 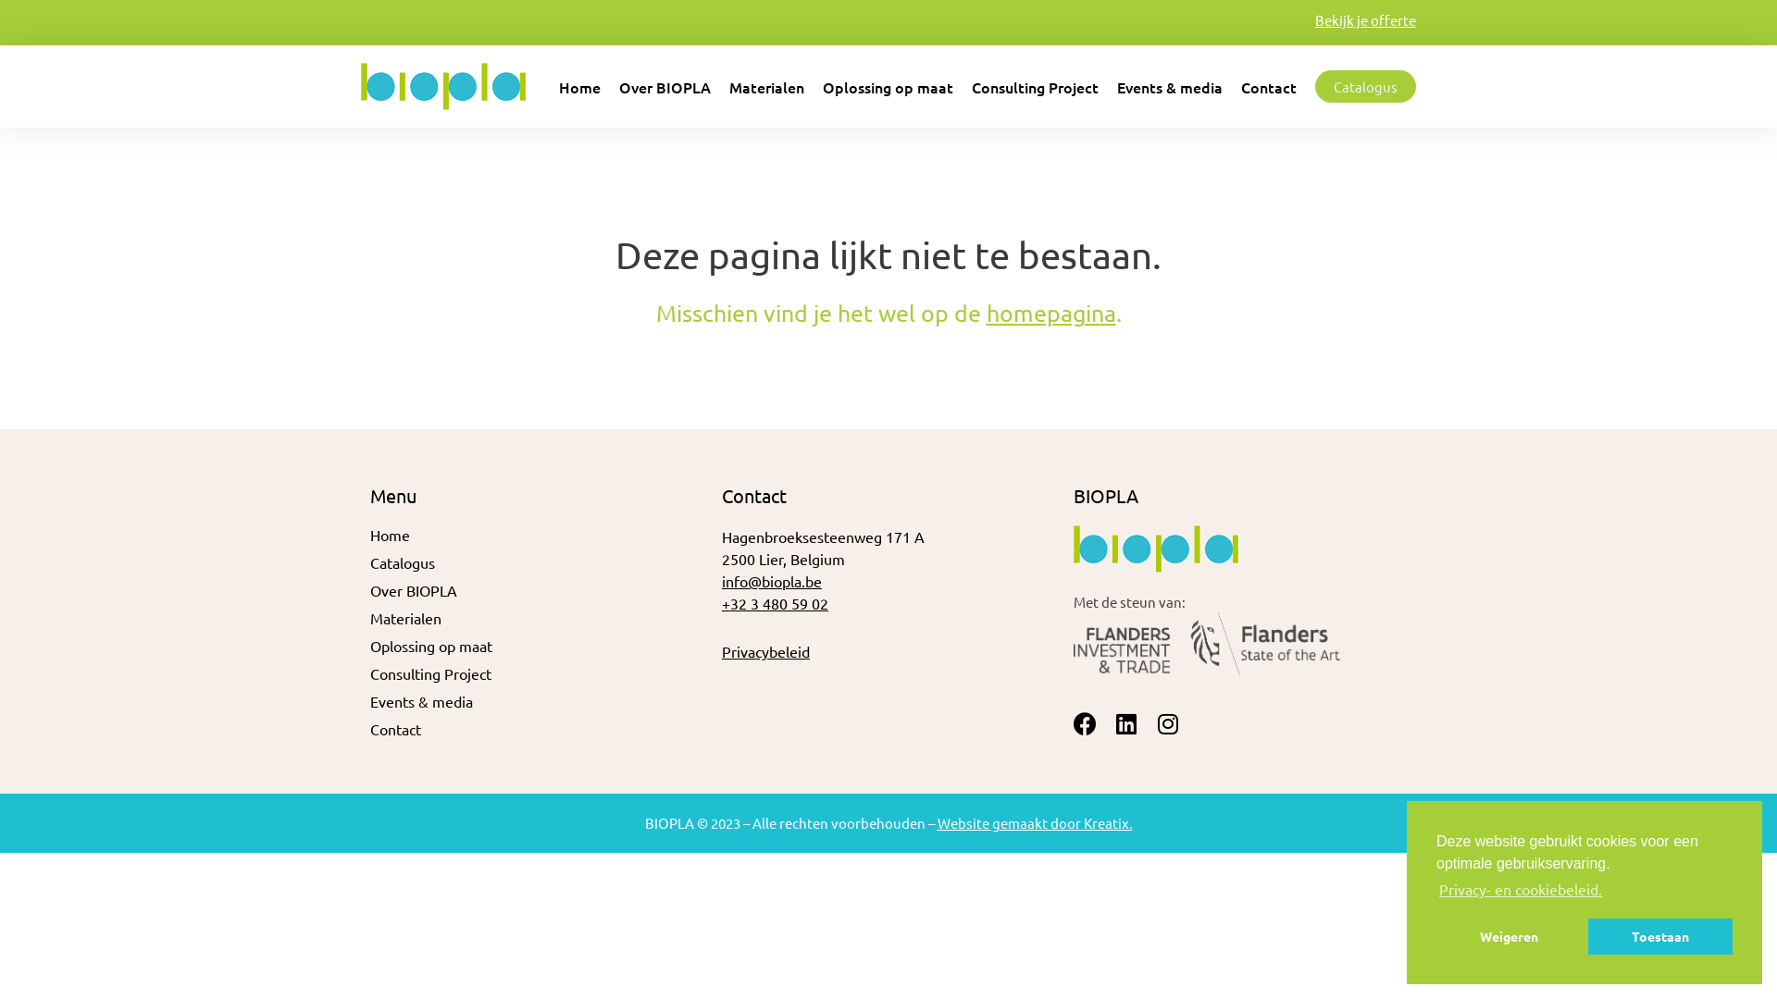 I want to click on Catalogus, so click(x=537, y=562).